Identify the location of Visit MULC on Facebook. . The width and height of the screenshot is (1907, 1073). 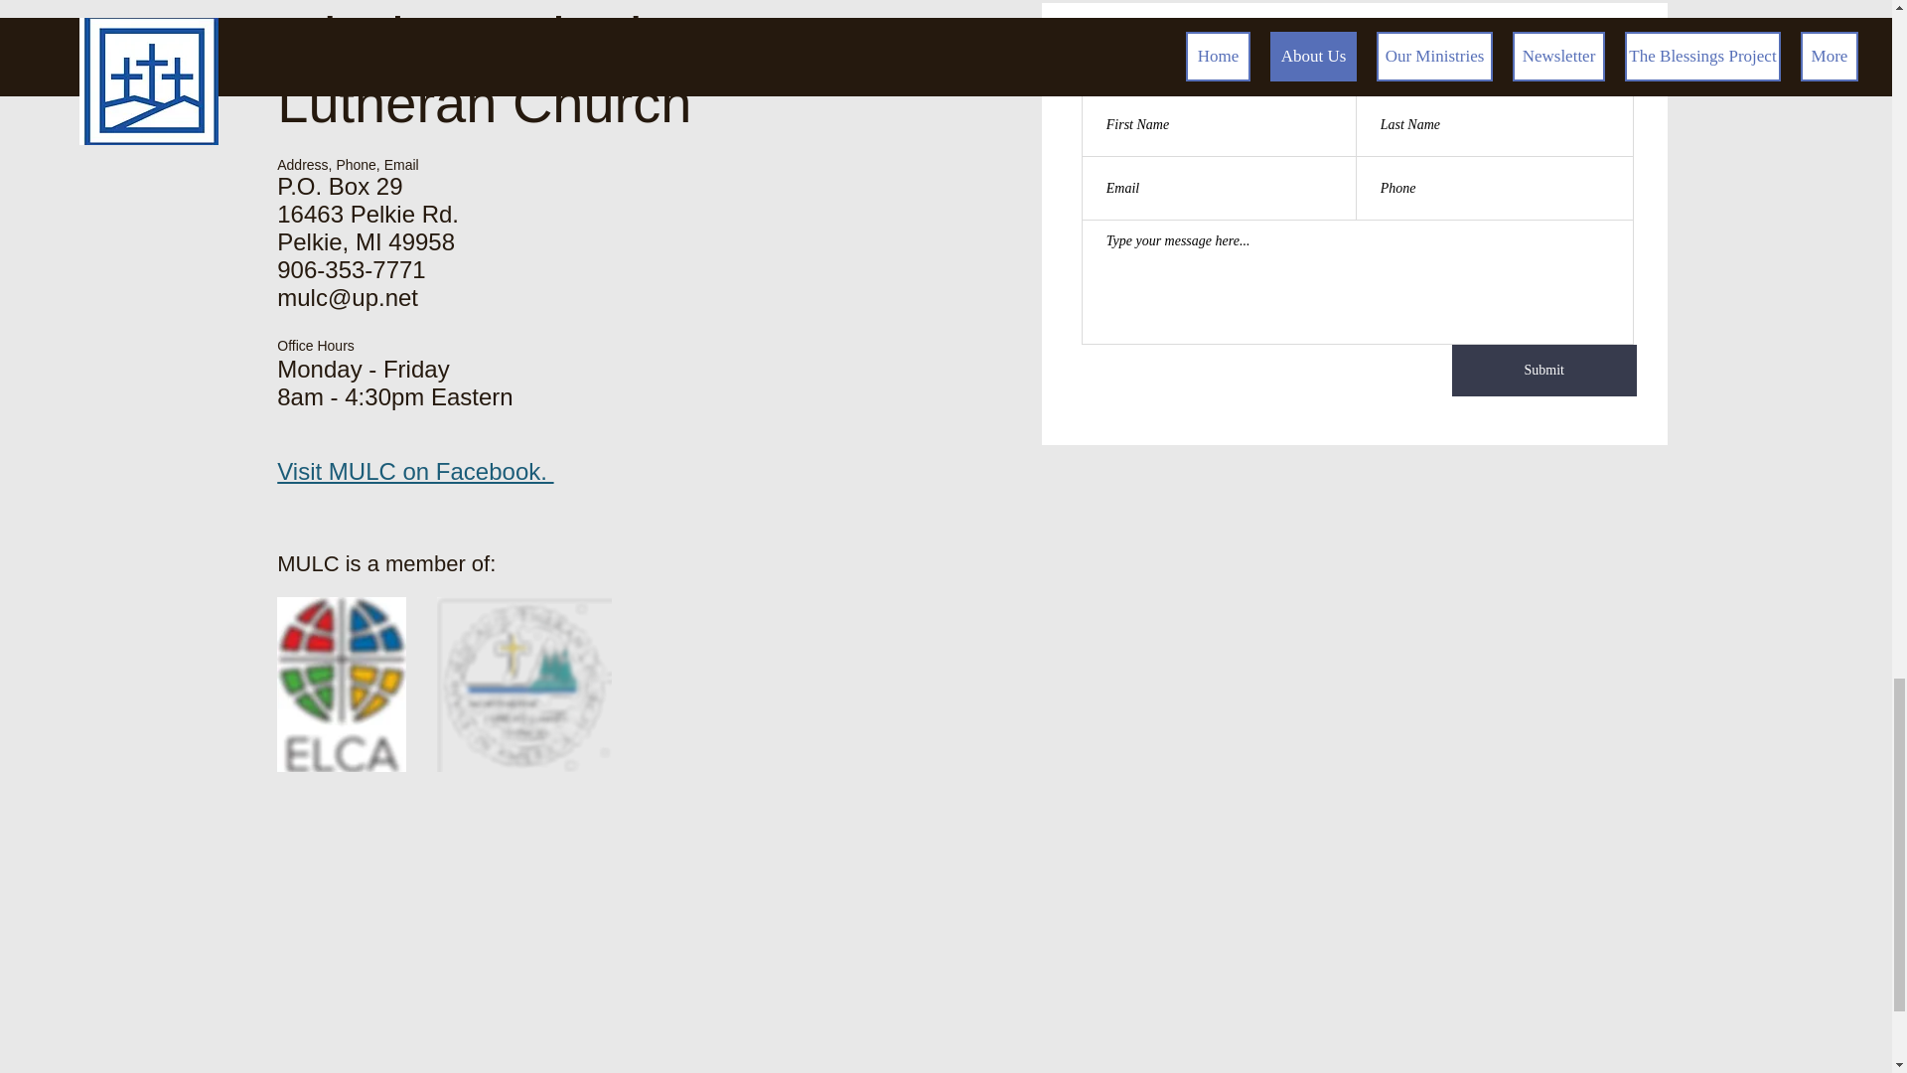
(414, 471).